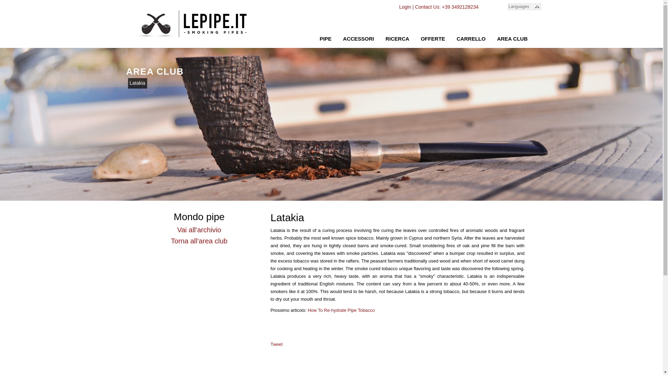 The height and width of the screenshot is (375, 668). I want to click on RICERCA, so click(397, 38).